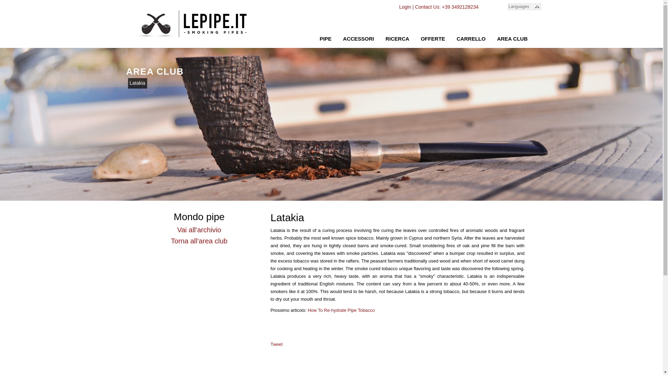 The height and width of the screenshot is (375, 668). I want to click on RICERCA, so click(397, 38).